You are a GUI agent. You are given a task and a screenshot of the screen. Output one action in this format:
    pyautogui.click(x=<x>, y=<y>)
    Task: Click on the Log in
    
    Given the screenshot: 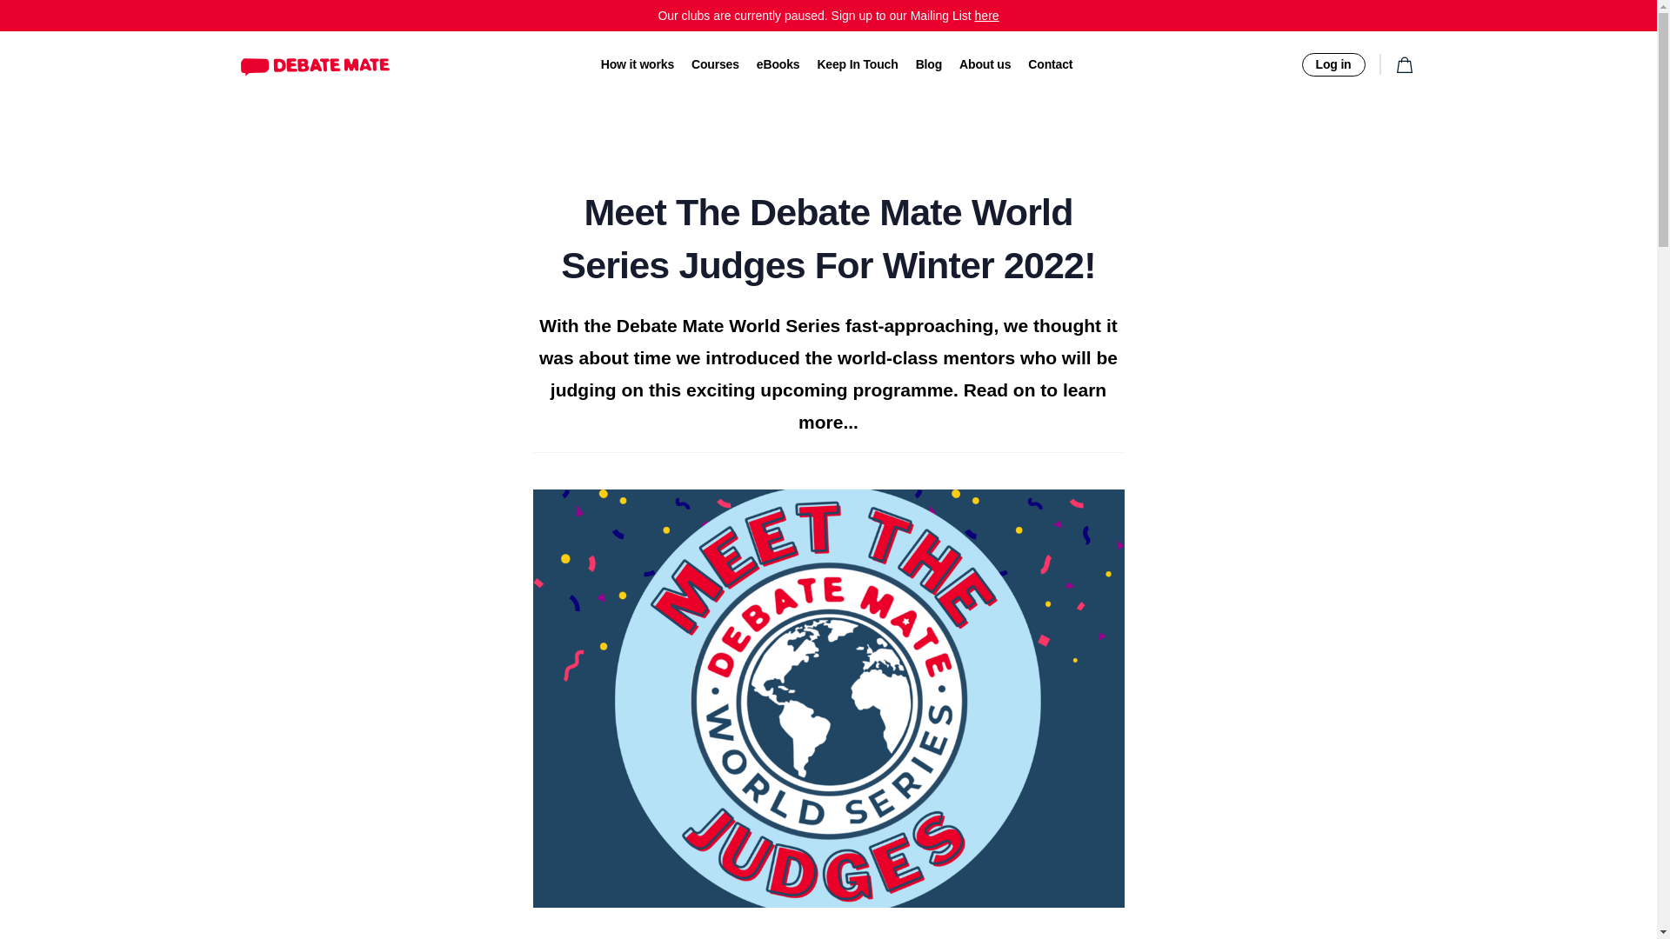 What is the action you would take?
    pyautogui.click(x=1333, y=64)
    